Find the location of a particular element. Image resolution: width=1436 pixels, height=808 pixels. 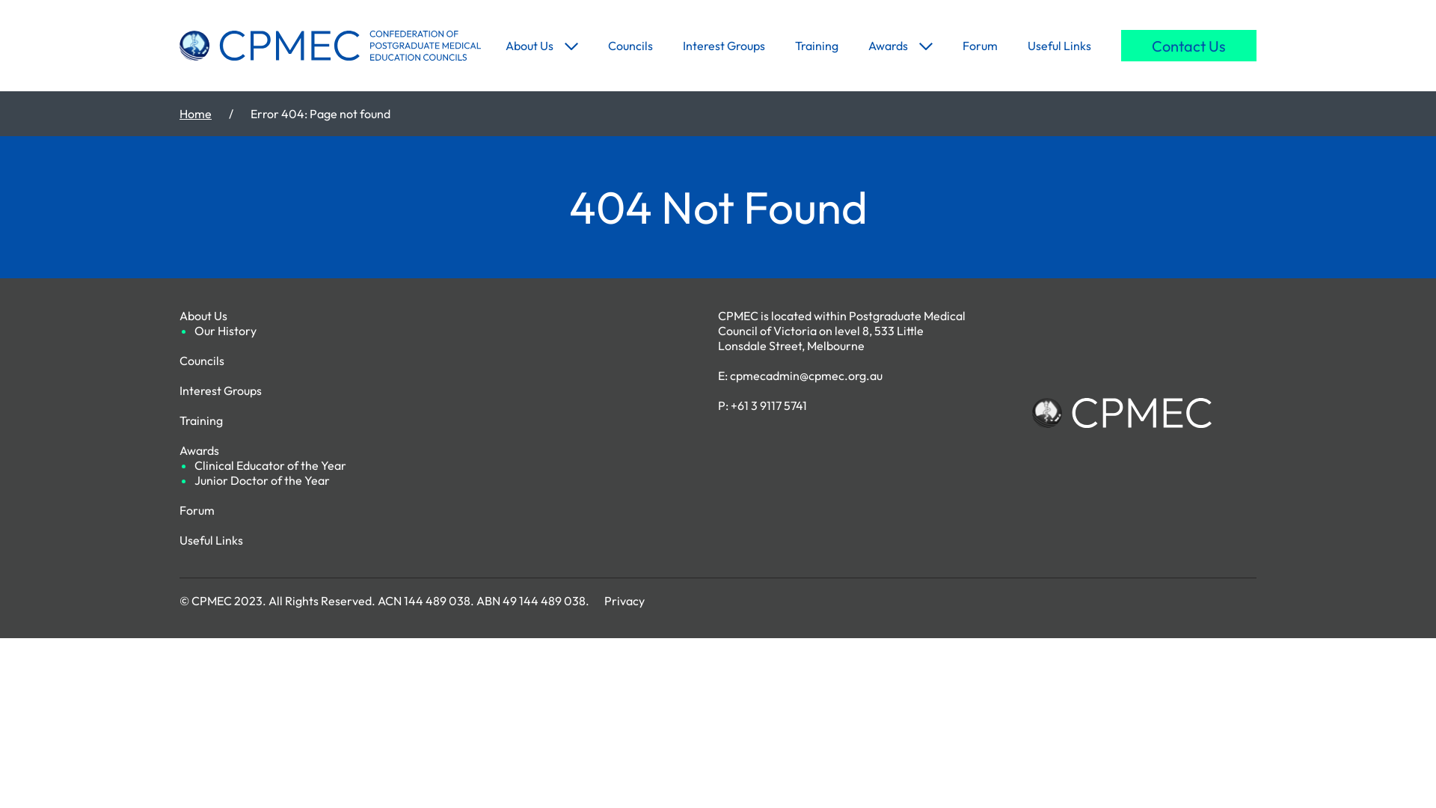

Contact Us is located at coordinates (1189, 46).